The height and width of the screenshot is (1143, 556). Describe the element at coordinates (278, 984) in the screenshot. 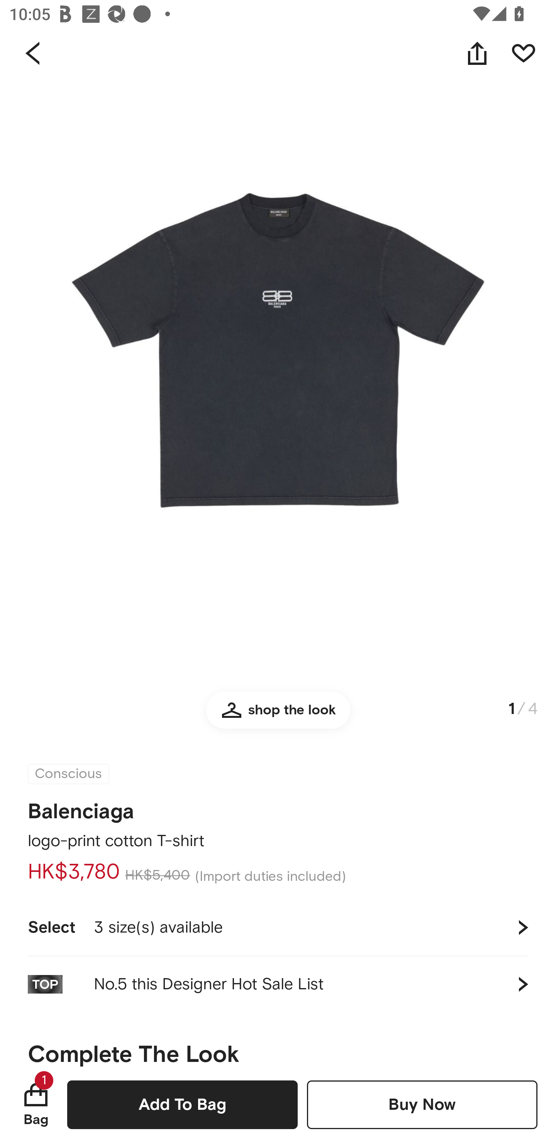

I see `No.5 this Designer Hot Sale List` at that location.